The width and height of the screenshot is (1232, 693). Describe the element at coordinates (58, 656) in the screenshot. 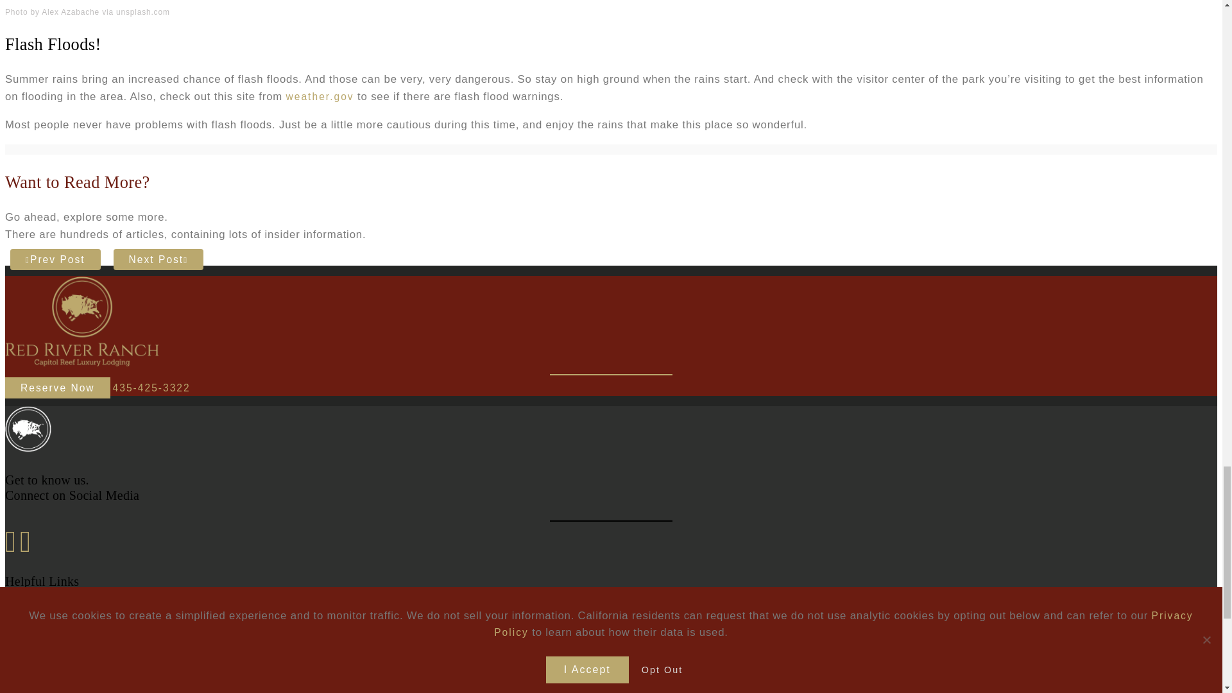

I see `Amenities` at that location.